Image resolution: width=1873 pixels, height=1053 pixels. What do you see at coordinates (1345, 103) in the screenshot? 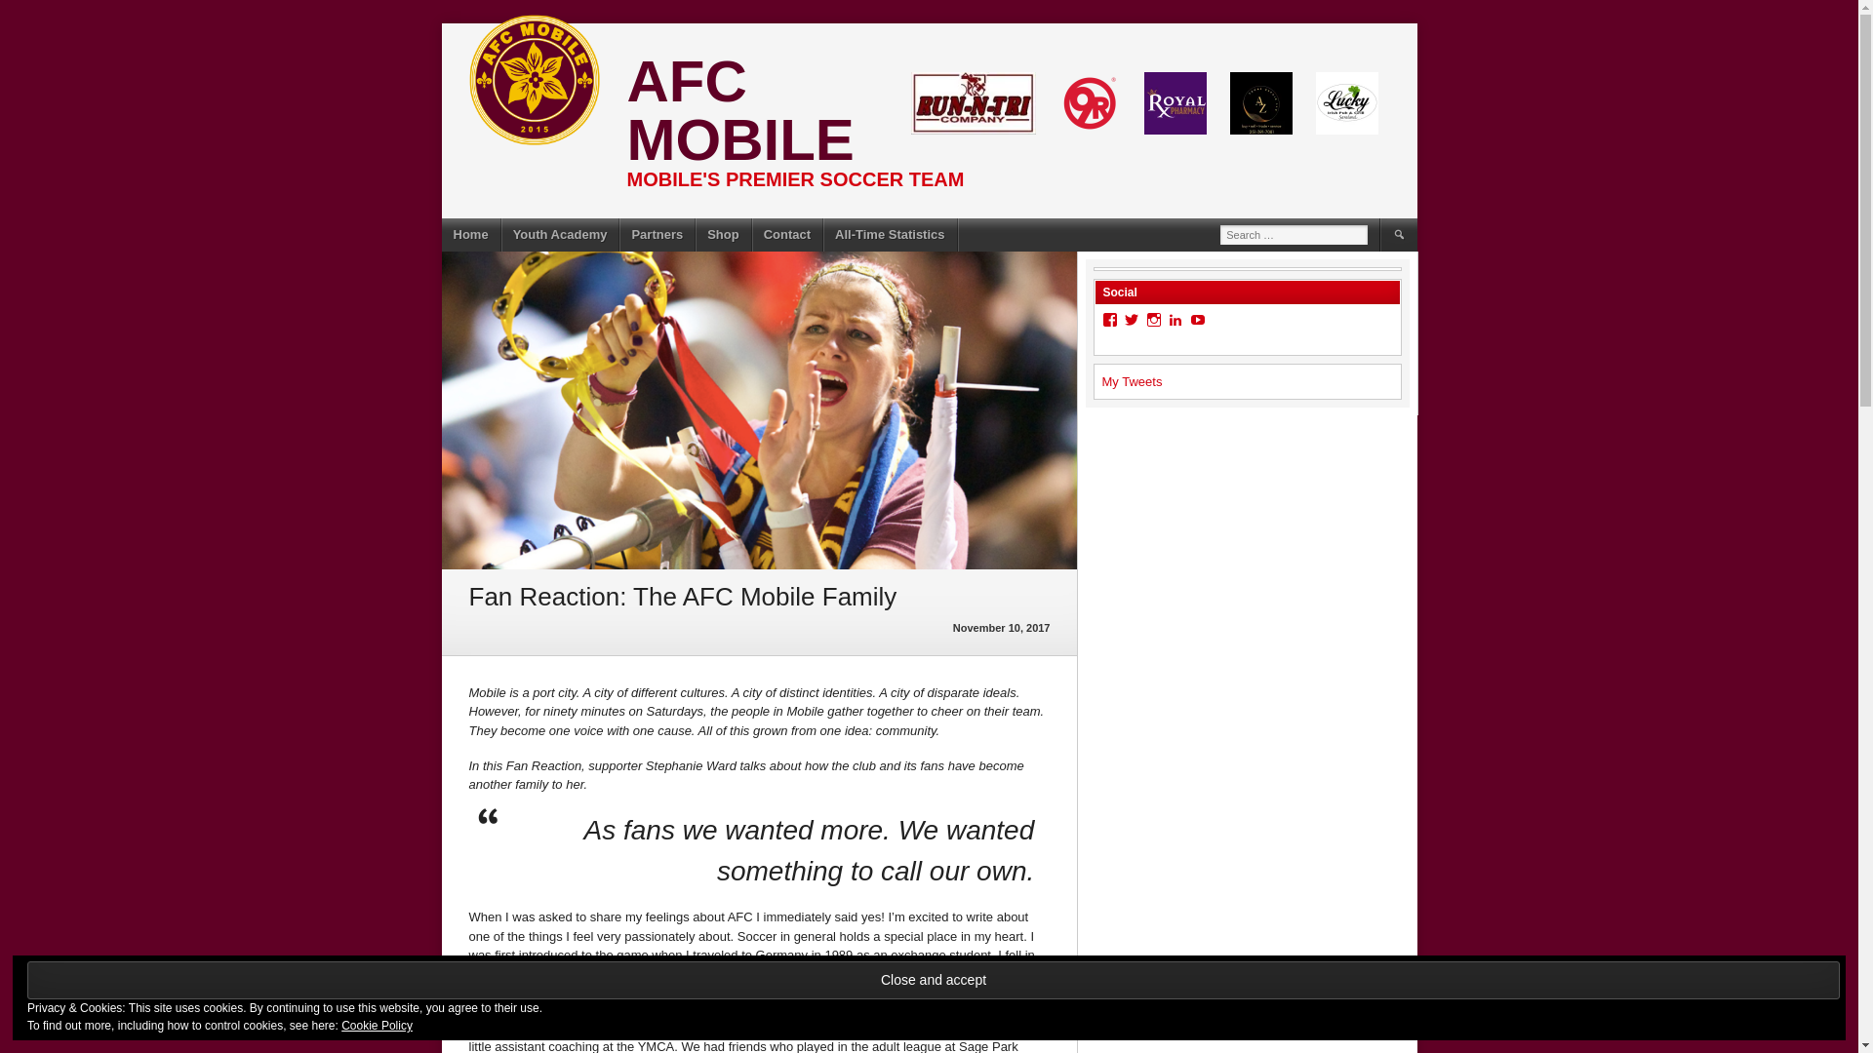
I see `Lucky Irish Pub and Grill` at bounding box center [1345, 103].